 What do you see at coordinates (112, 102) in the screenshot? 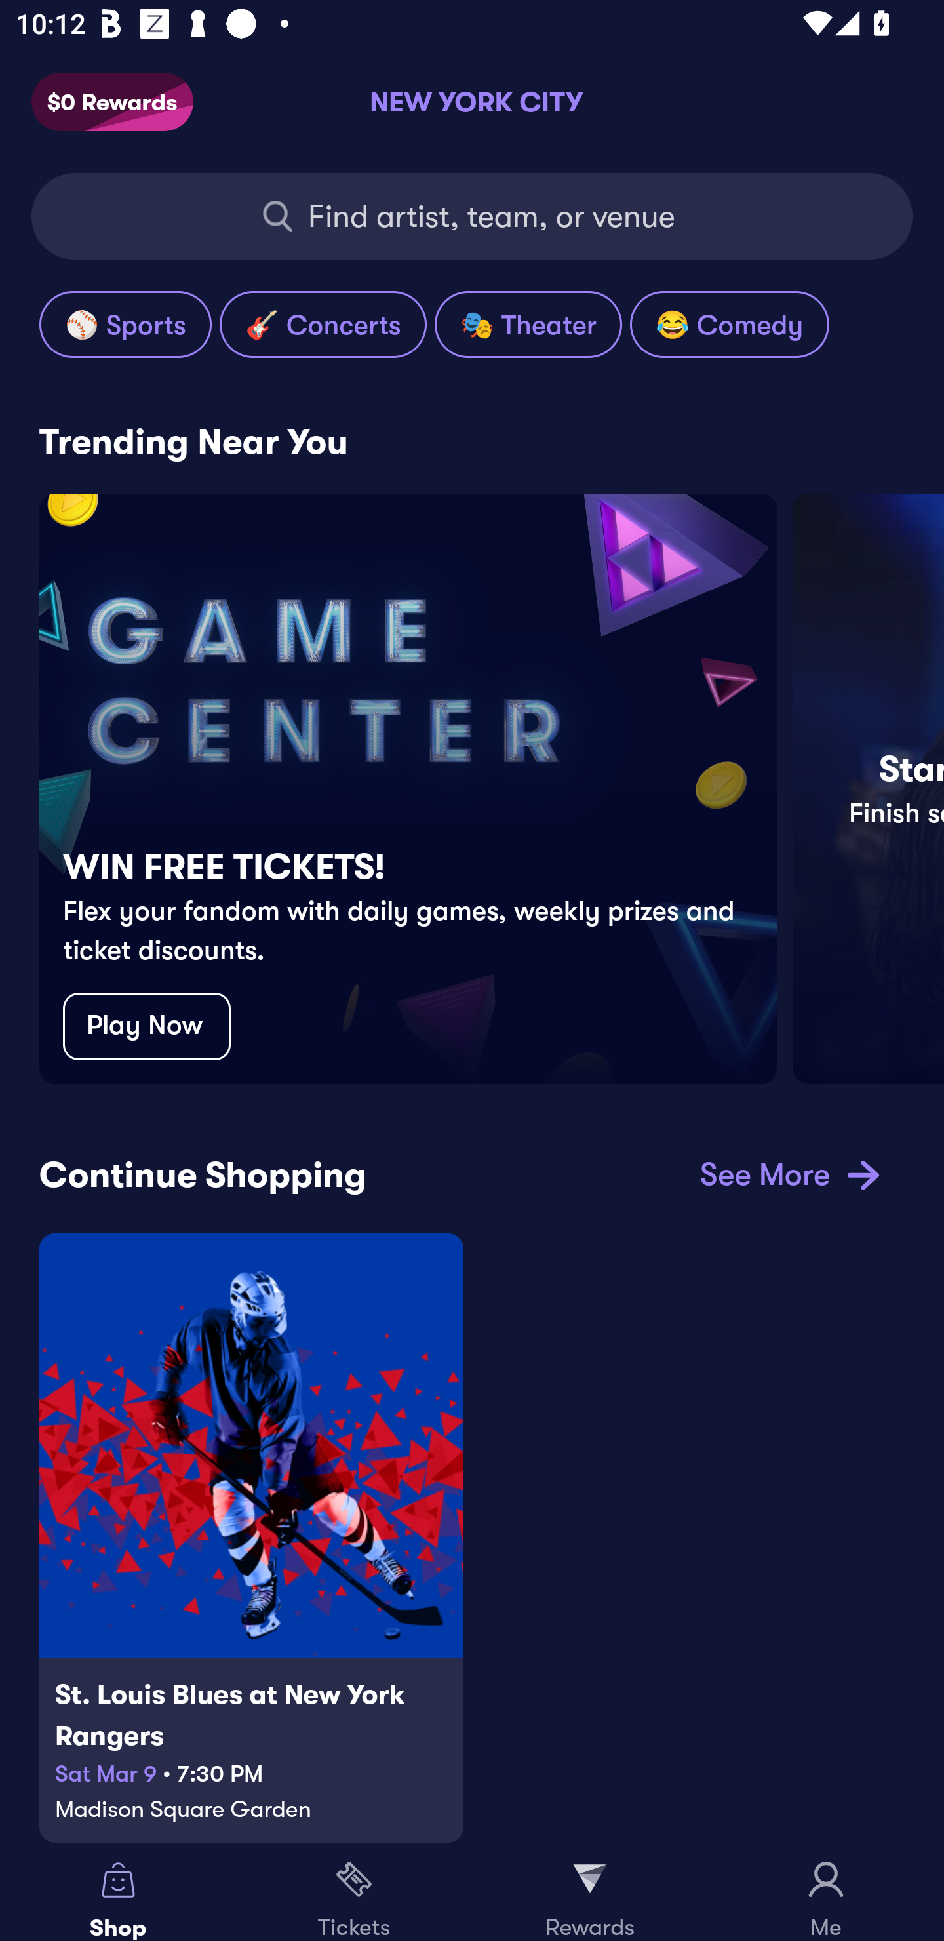
I see `$0 Rewards` at bounding box center [112, 102].